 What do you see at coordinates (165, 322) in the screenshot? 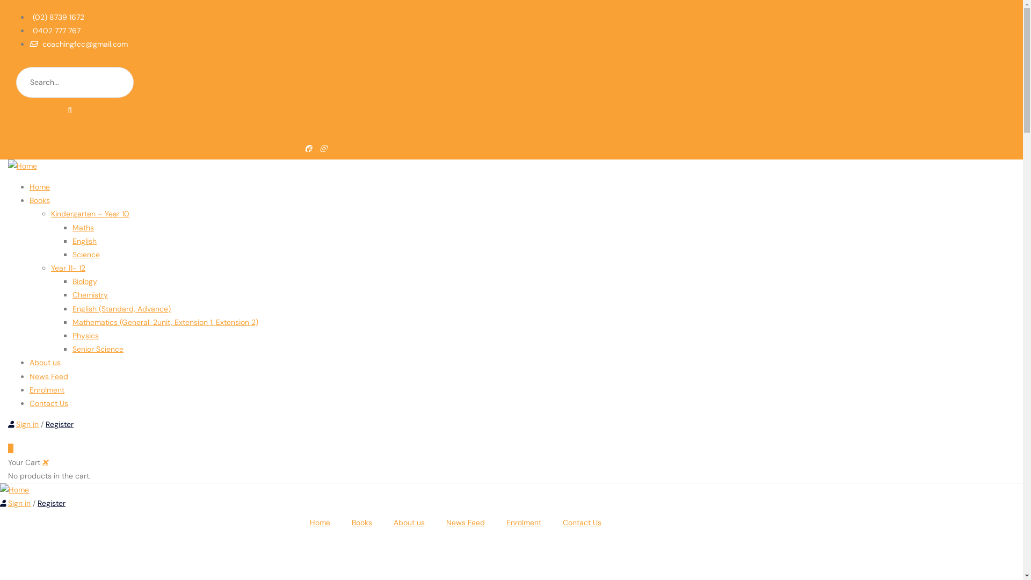
I see `Mathematics (General, 2unit, Extension 1, Extension 2)` at bounding box center [165, 322].